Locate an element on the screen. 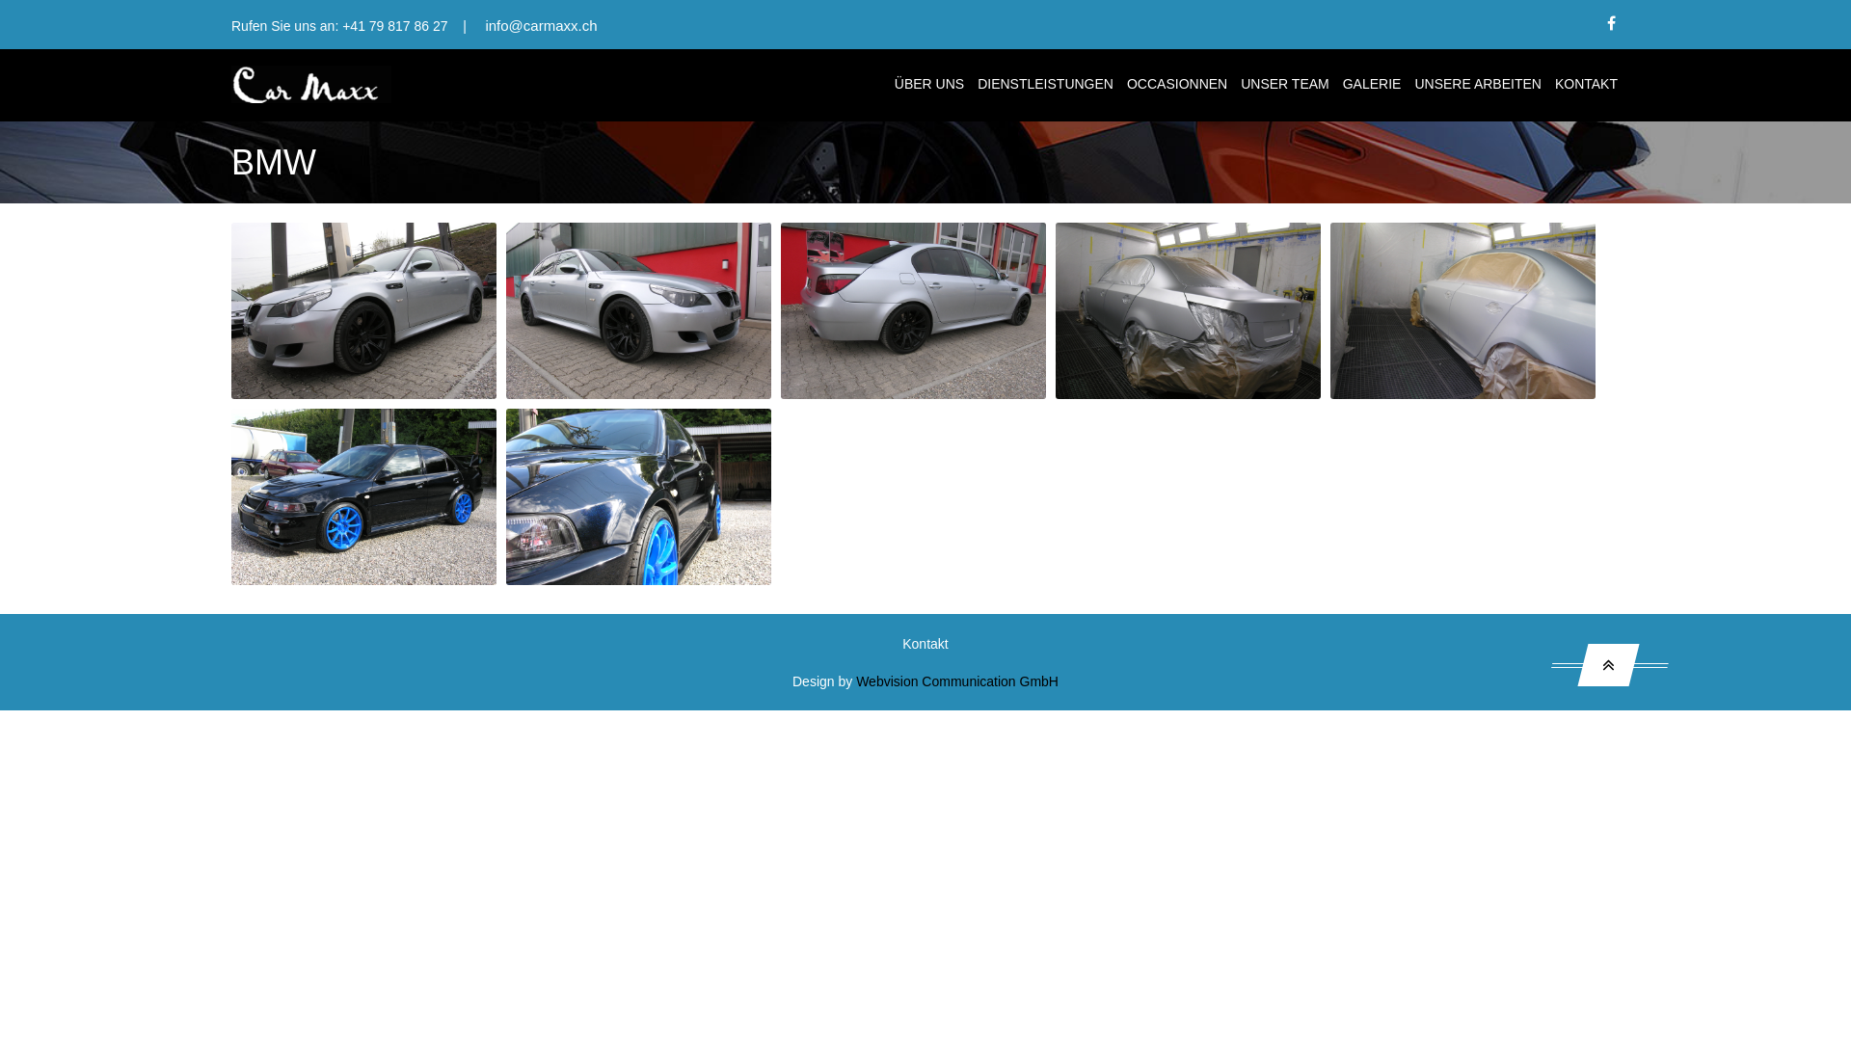 The width and height of the screenshot is (1851, 1041). UNSERE ARBEITEN is located at coordinates (1477, 85).